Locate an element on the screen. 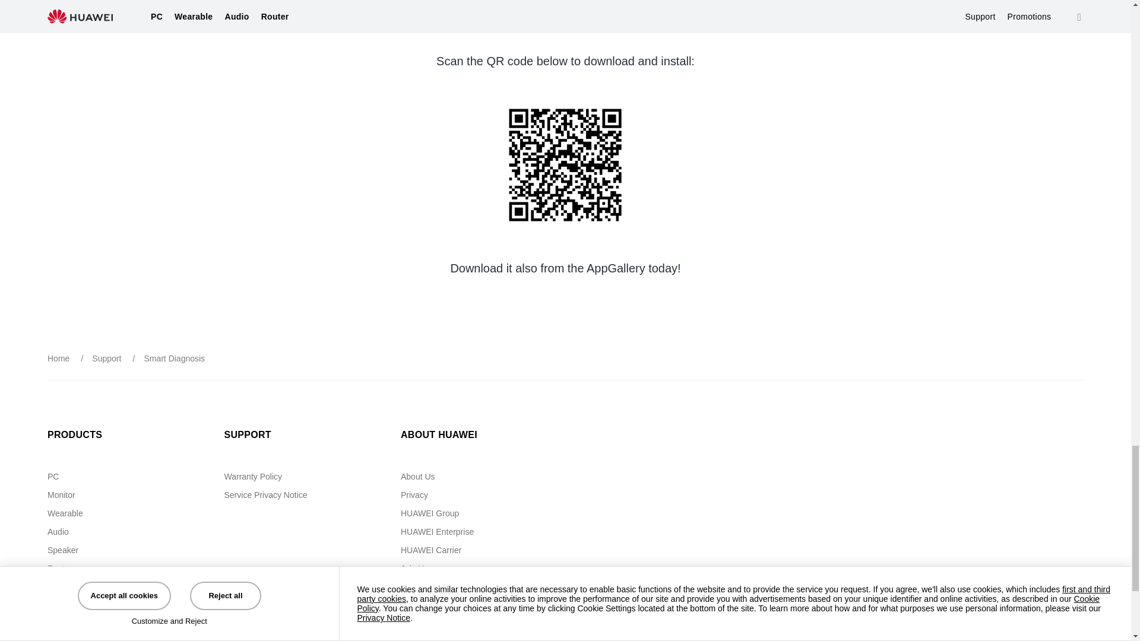 The height and width of the screenshot is (641, 1140). Audio is located at coordinates (58, 531).